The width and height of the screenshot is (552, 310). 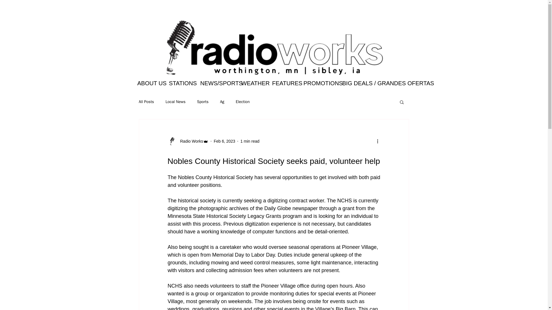 I want to click on ABOUT US, so click(x=149, y=83).